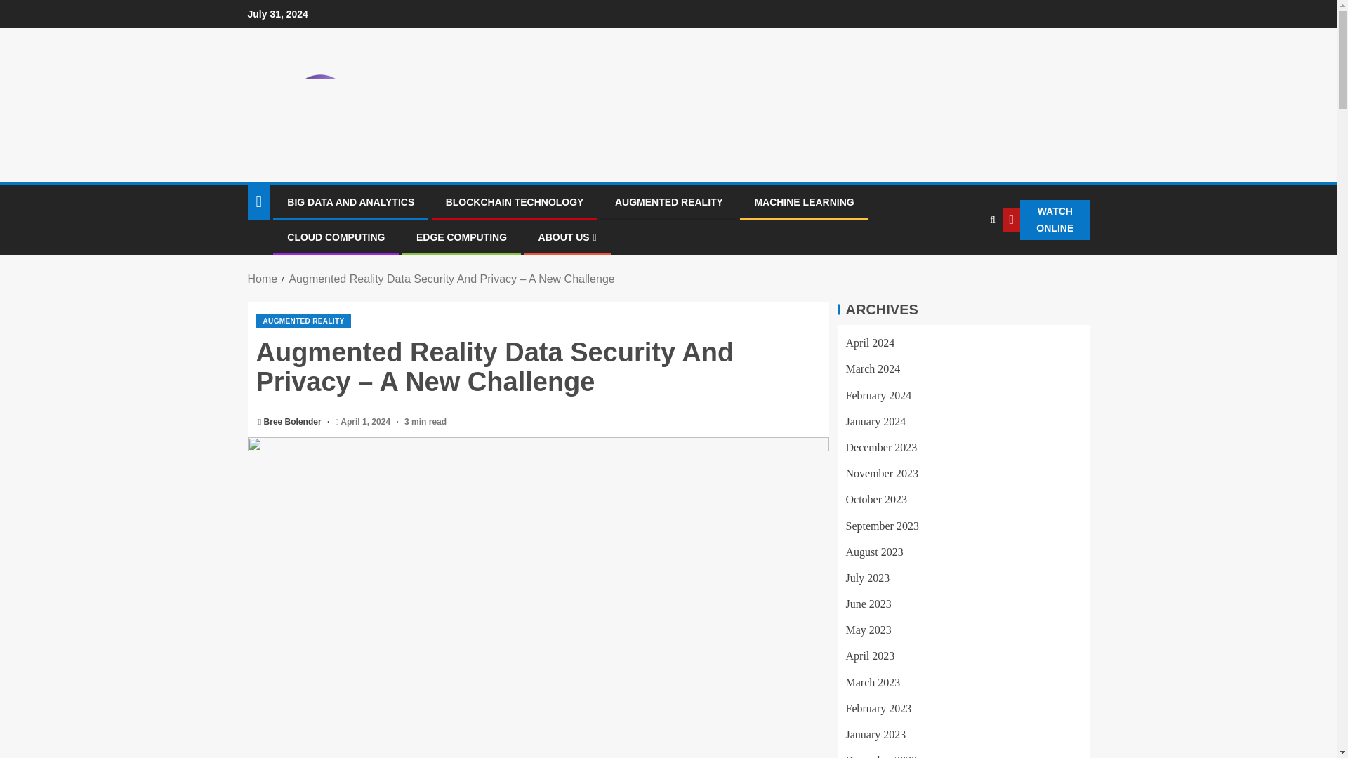  What do you see at coordinates (1046, 220) in the screenshot?
I see `WATCH ONLINE` at bounding box center [1046, 220].